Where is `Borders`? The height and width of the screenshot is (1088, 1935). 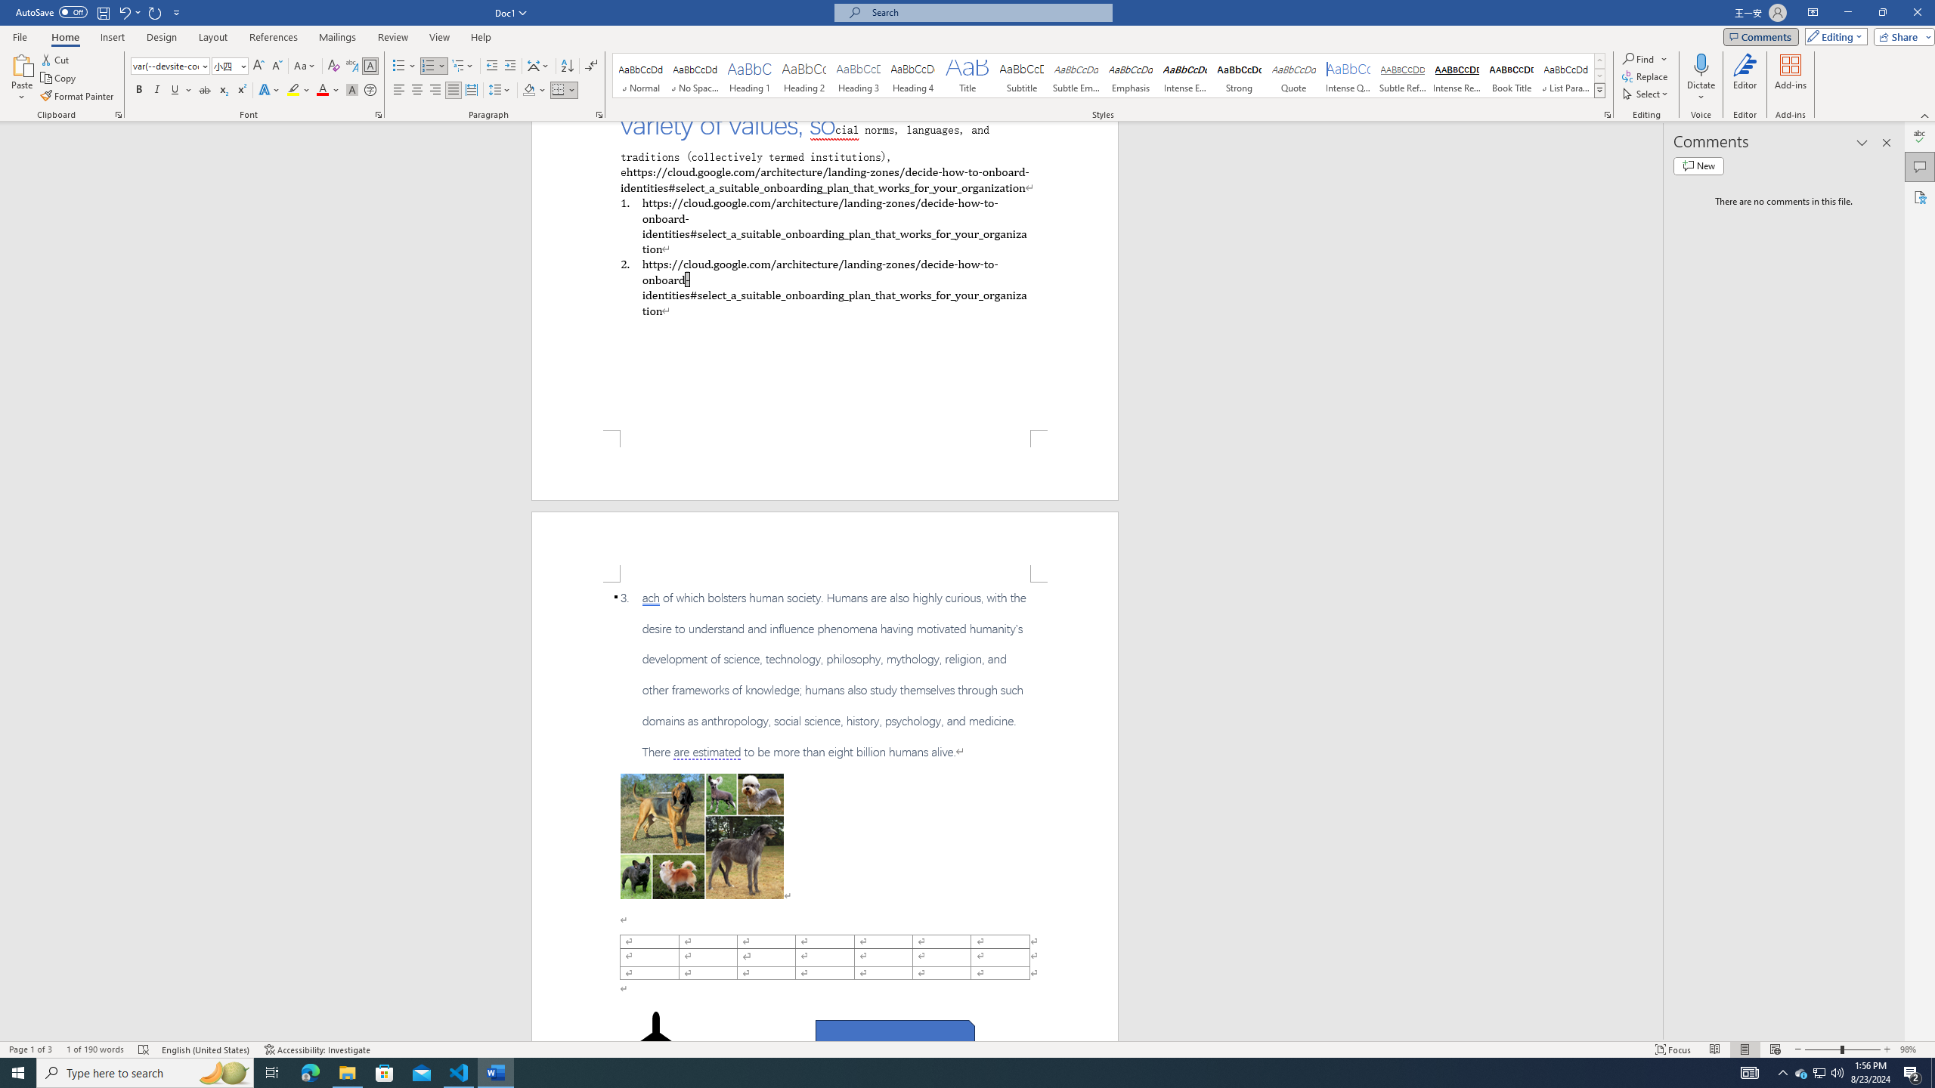
Borders is located at coordinates (558, 91).